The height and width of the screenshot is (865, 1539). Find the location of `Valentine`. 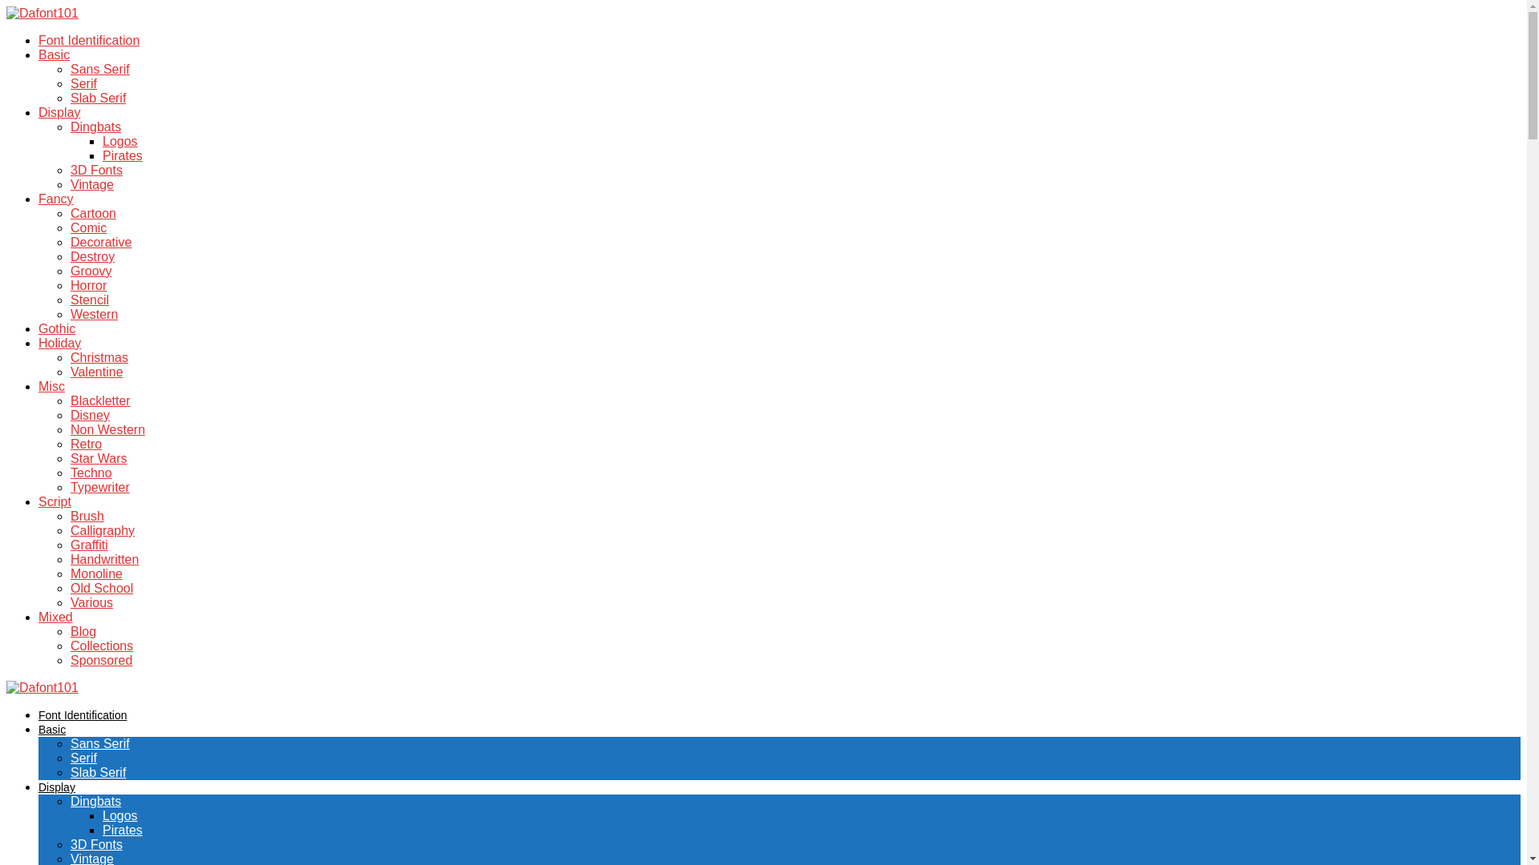

Valentine is located at coordinates (96, 372).